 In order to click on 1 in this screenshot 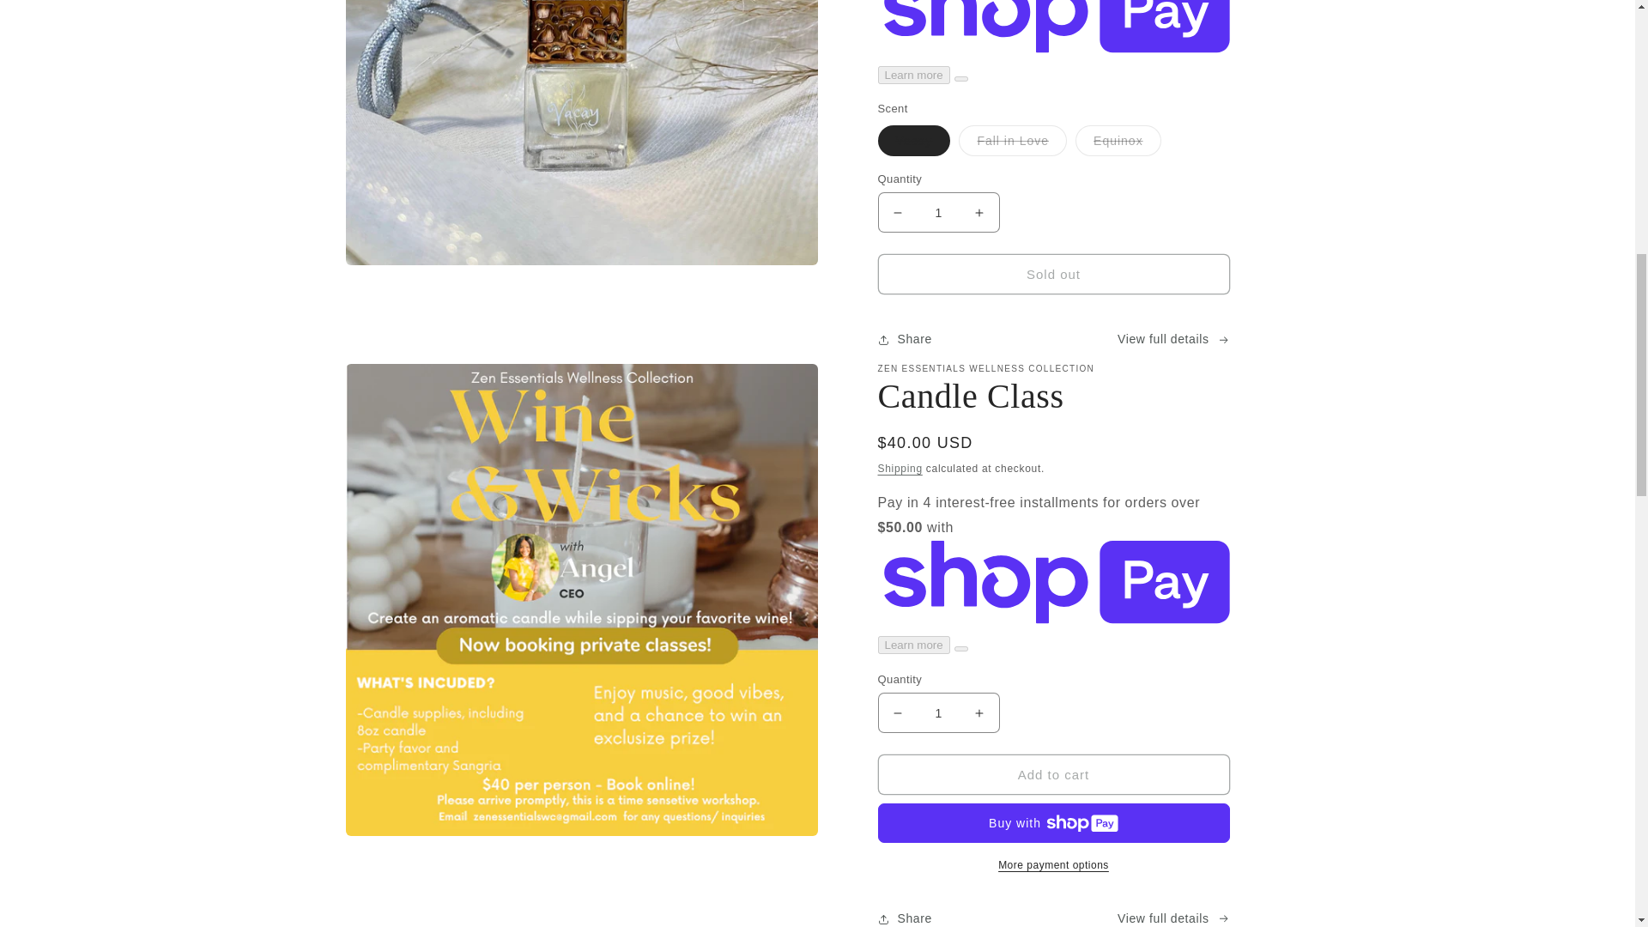, I will do `click(937, 712)`.